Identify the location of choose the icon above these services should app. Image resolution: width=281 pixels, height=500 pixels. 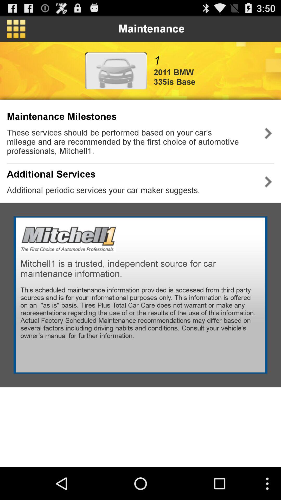
(62, 117).